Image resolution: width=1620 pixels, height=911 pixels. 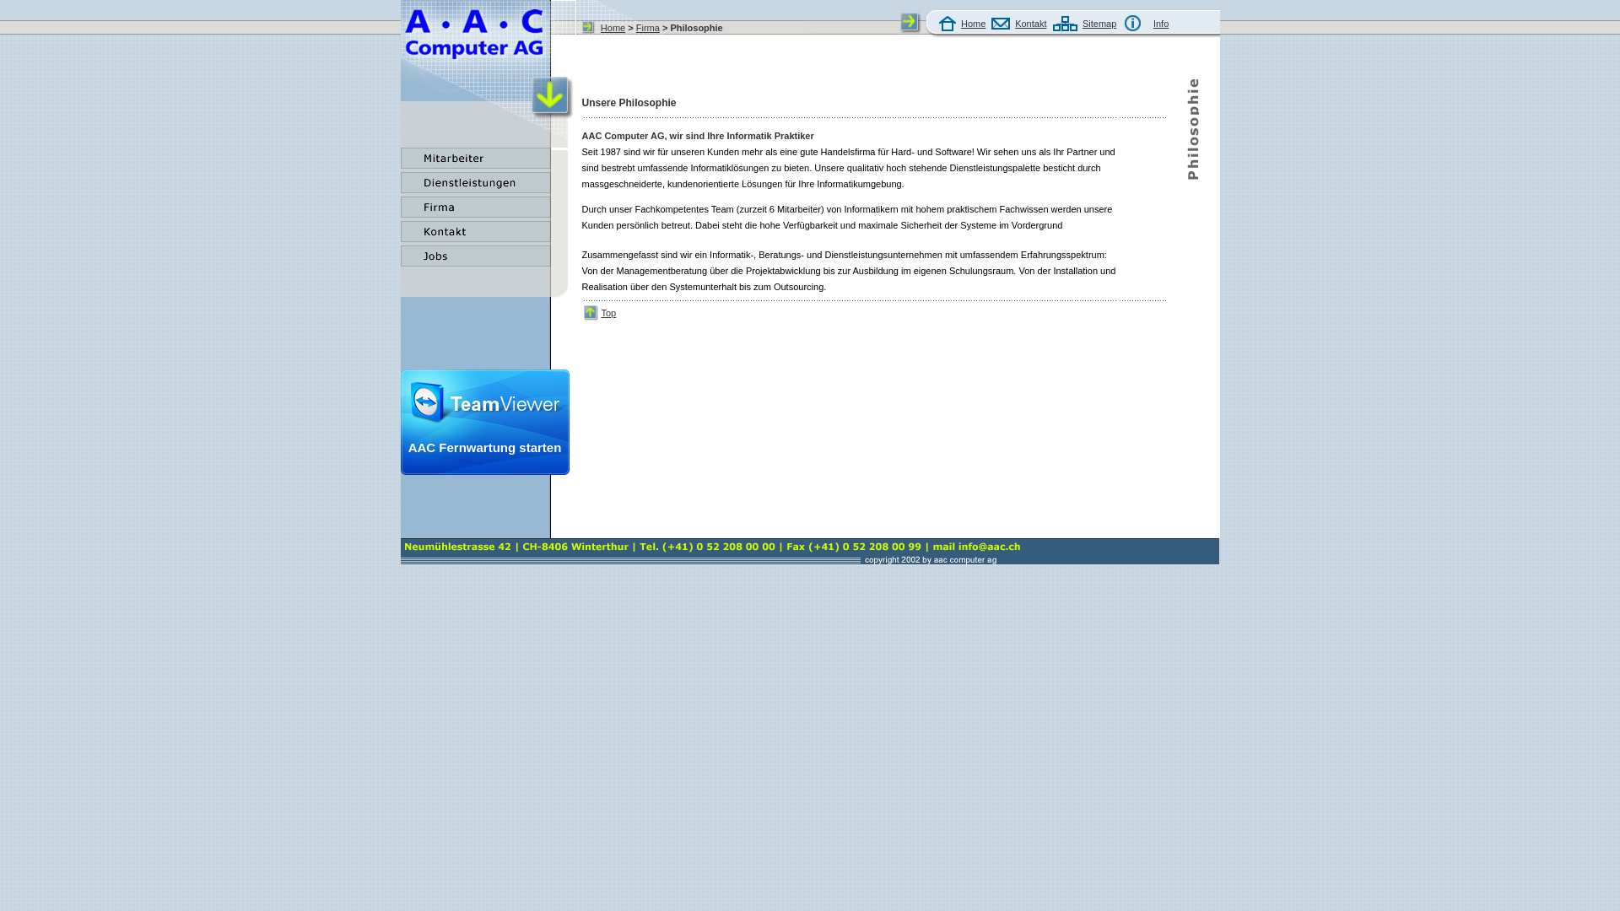 I want to click on Sitemap, so click(x=1099, y=24).